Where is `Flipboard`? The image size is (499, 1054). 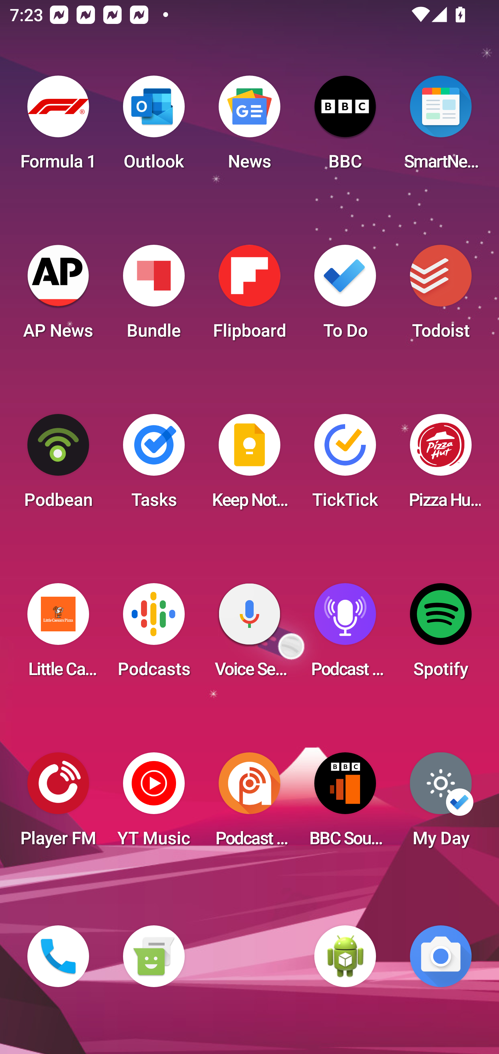 Flipboard is located at coordinates (249, 296).